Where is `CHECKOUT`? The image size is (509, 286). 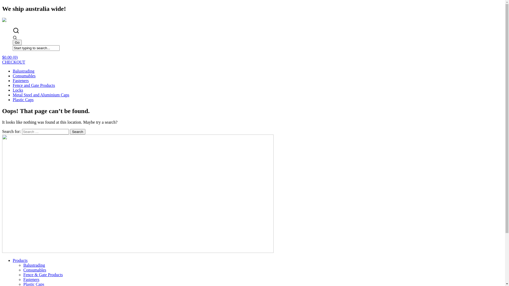 CHECKOUT is located at coordinates (14, 62).